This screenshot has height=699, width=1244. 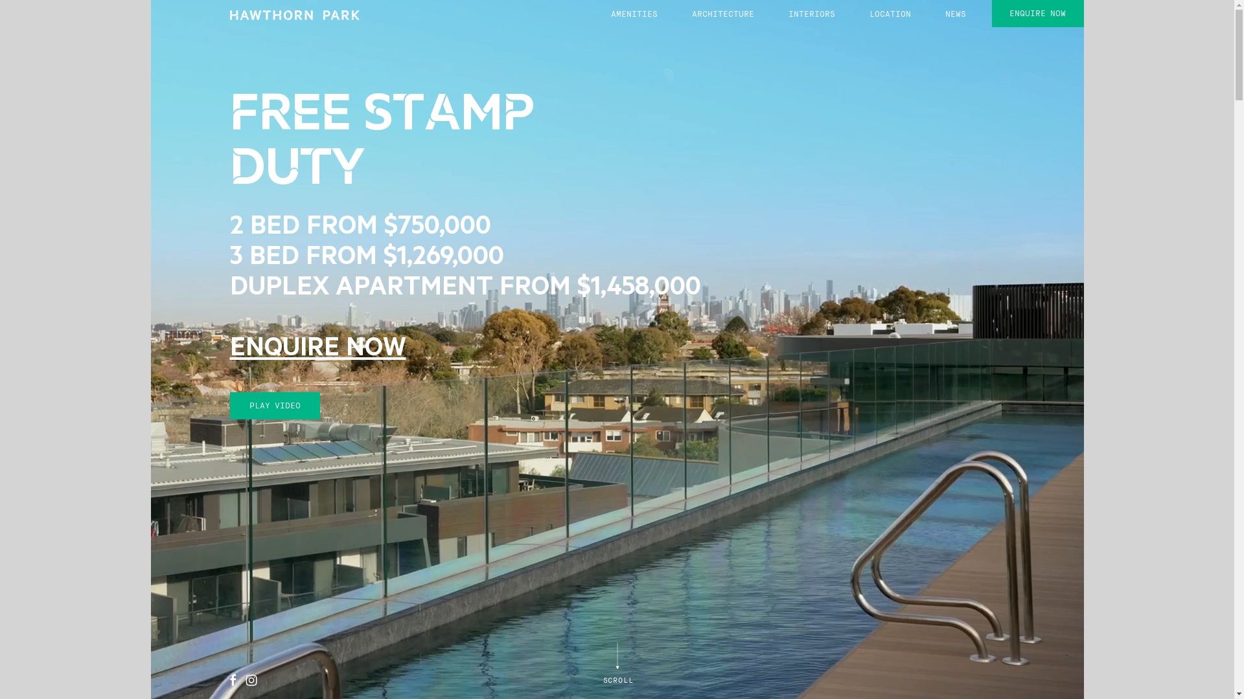 What do you see at coordinates (890, 14) in the screenshot?
I see `LOCATION` at bounding box center [890, 14].